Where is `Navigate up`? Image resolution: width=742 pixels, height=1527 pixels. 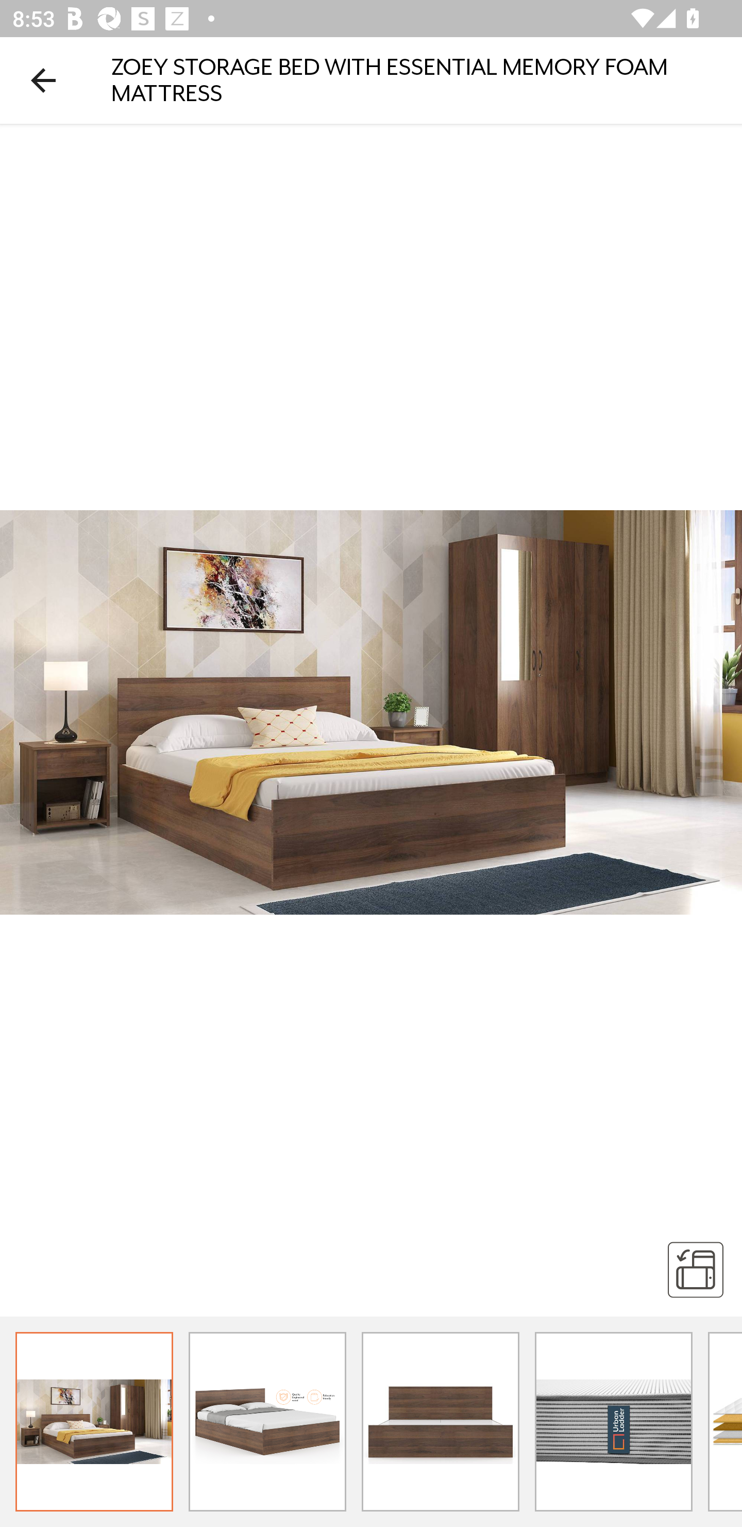 Navigate up is located at coordinates (43, 80).